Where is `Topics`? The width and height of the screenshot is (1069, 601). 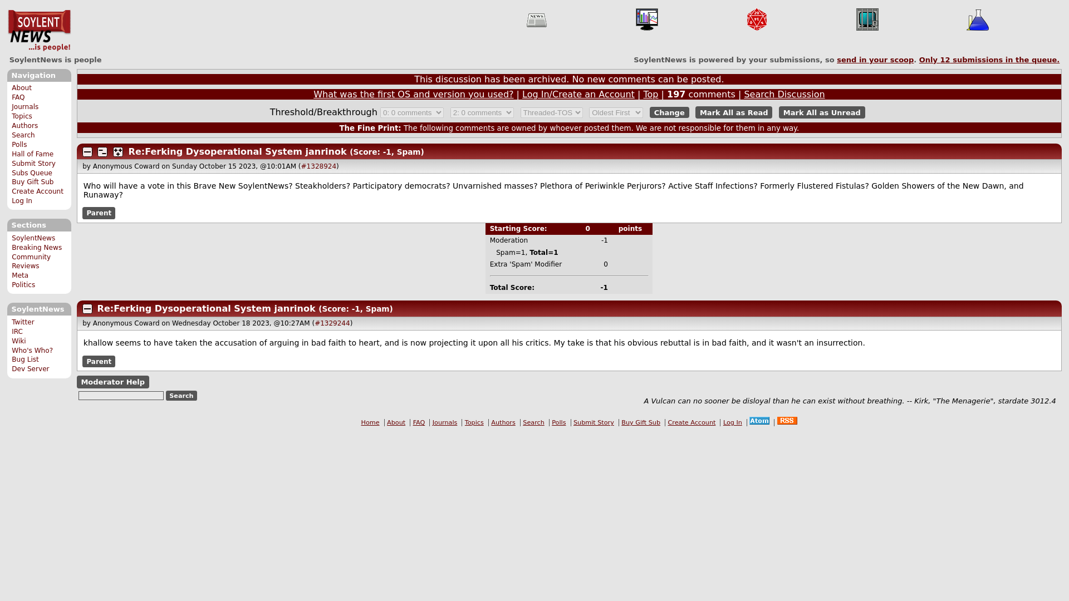
Topics is located at coordinates (22, 116).